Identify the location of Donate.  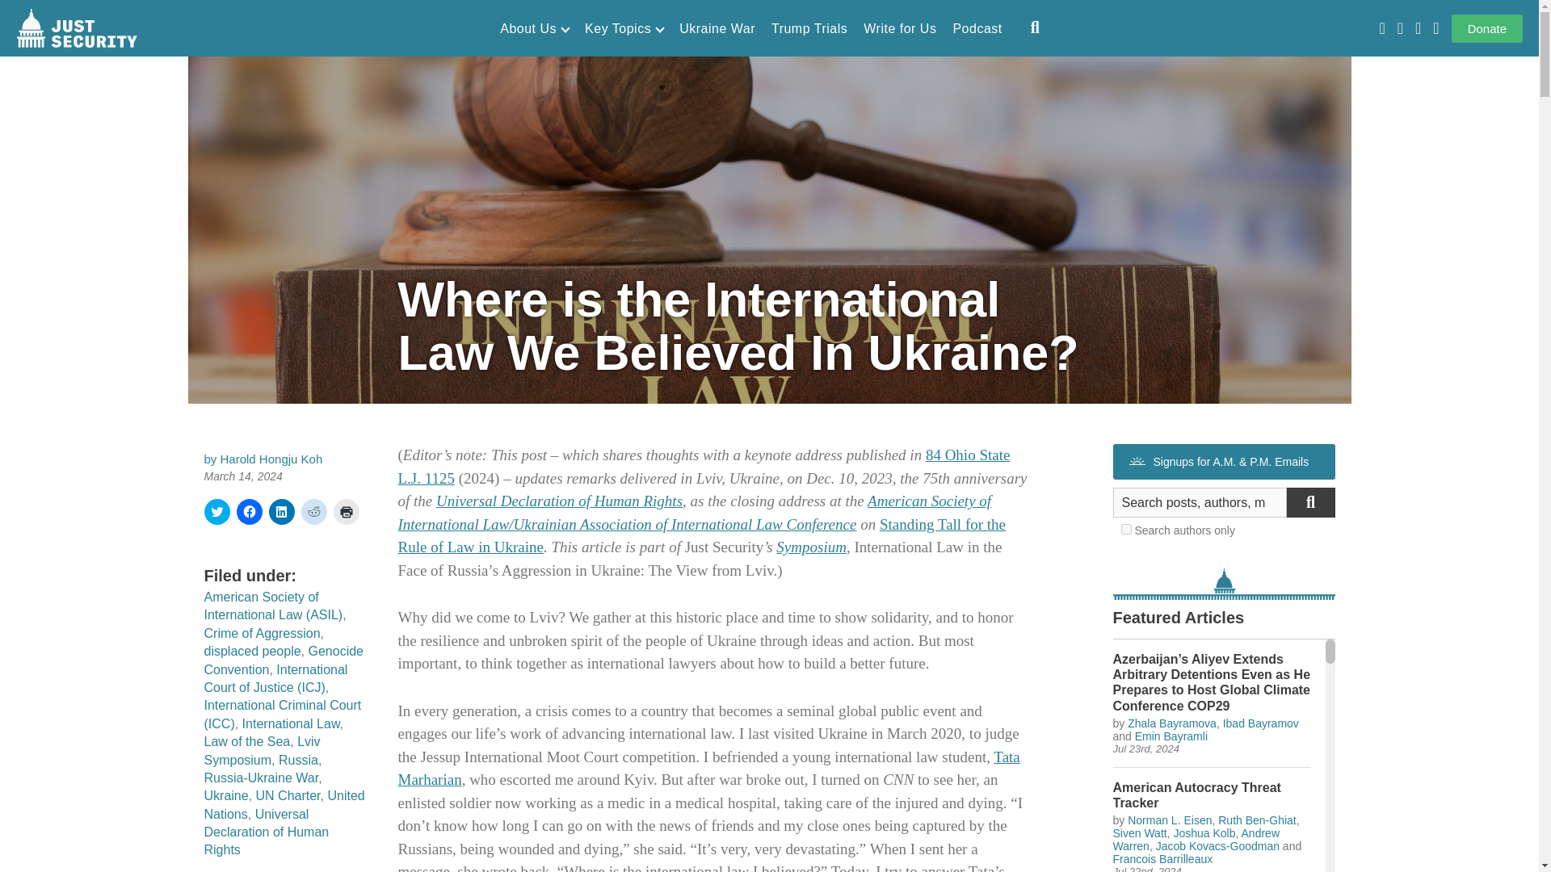
(1487, 28).